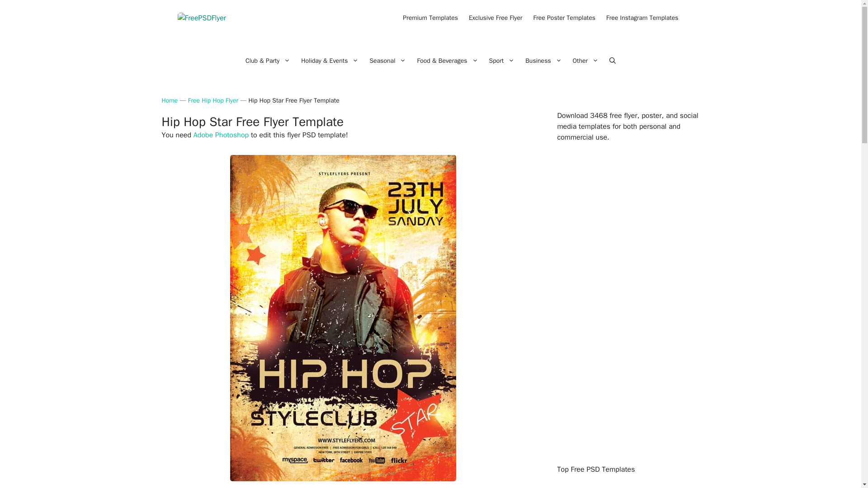 The image size is (868, 488). I want to click on Free Business Flyer PSD Templates, so click(543, 61).